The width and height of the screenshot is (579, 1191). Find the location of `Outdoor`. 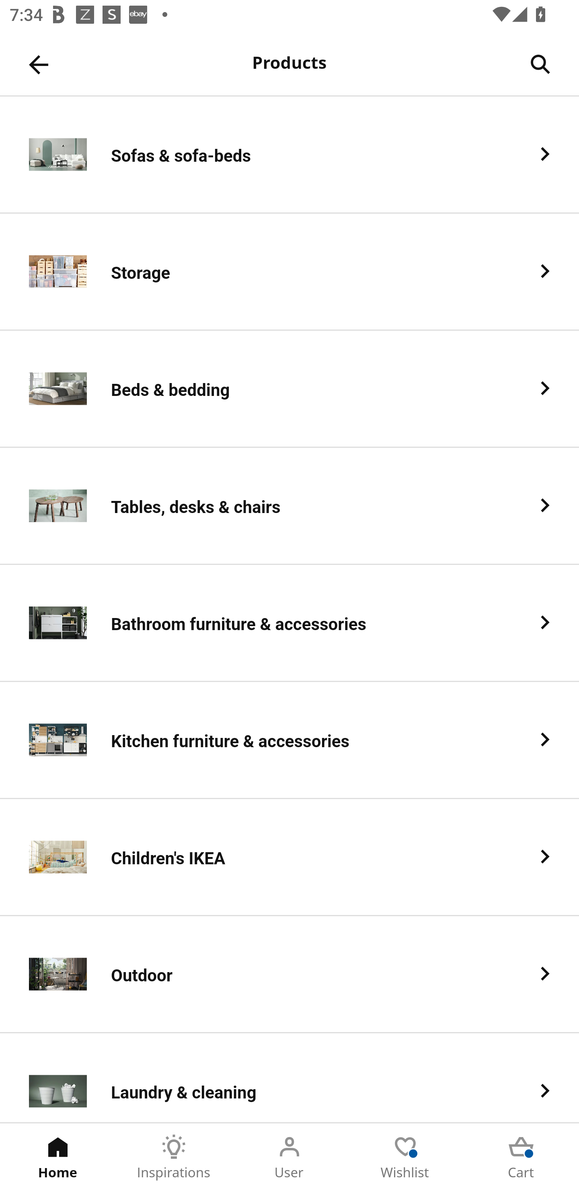

Outdoor is located at coordinates (289, 975).